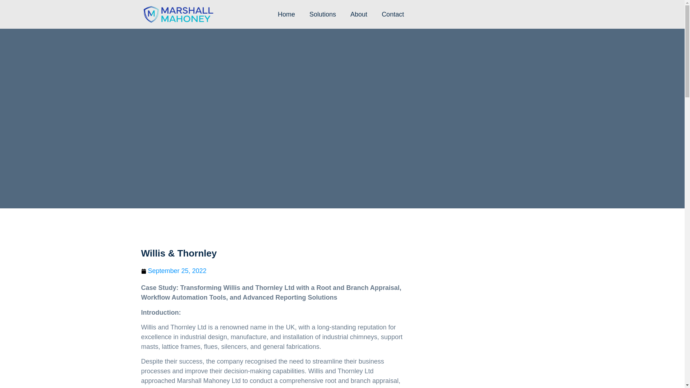 This screenshot has width=690, height=388. What do you see at coordinates (322, 14) in the screenshot?
I see `Solutions` at bounding box center [322, 14].